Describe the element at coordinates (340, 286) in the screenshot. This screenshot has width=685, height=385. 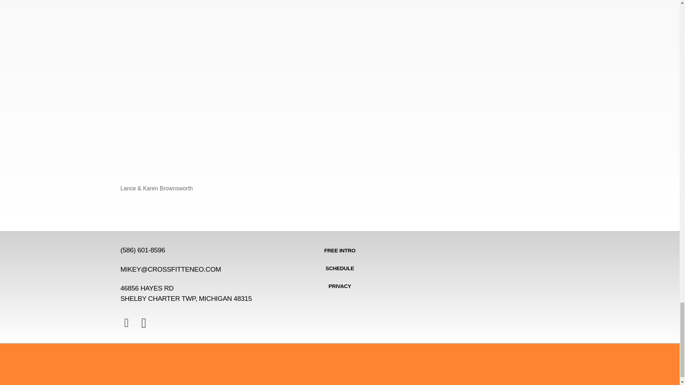
I see `PRIVACY` at that location.